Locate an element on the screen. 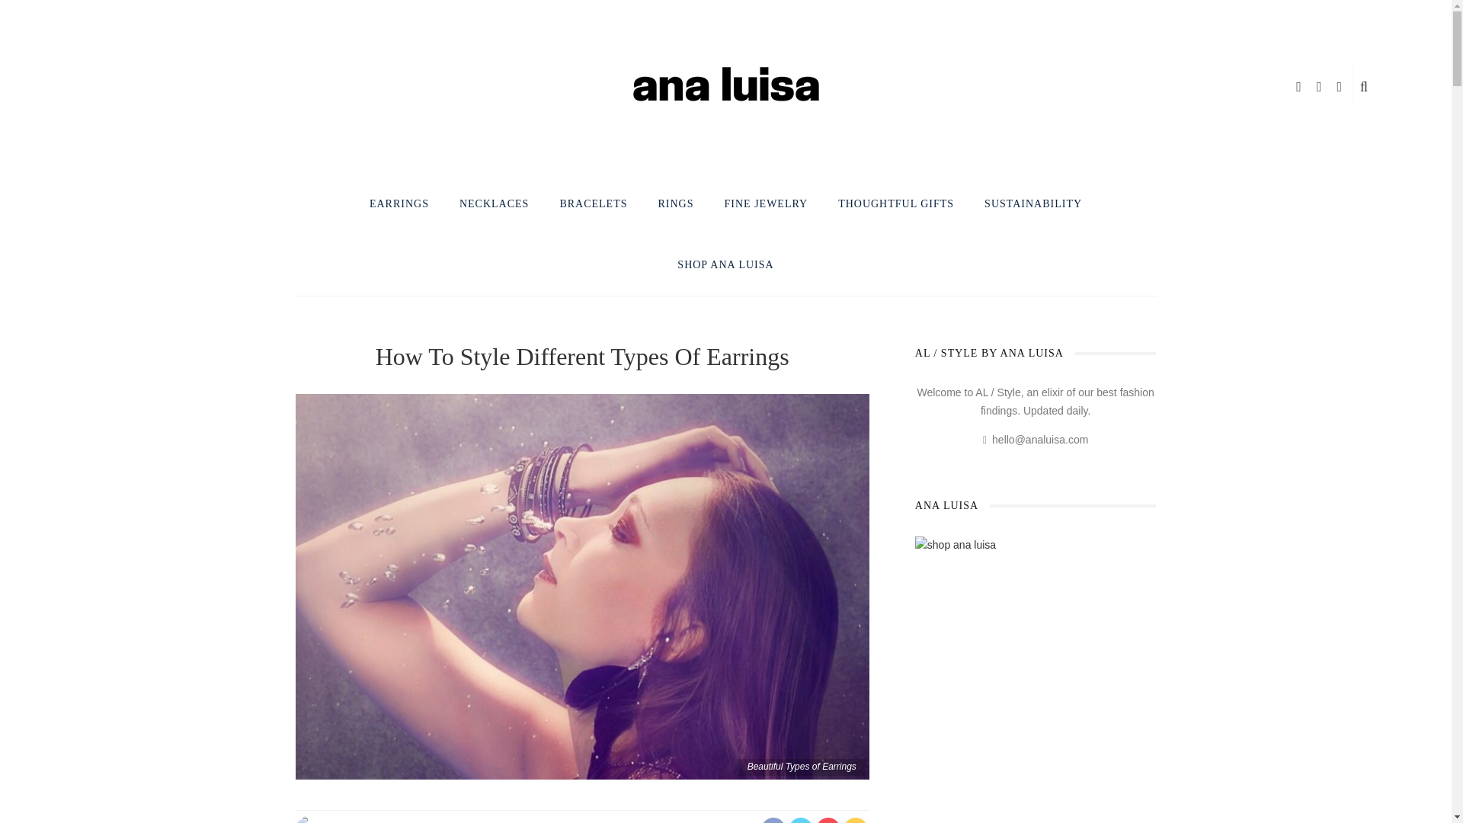 This screenshot has height=823, width=1463. BRACELETS is located at coordinates (593, 204).